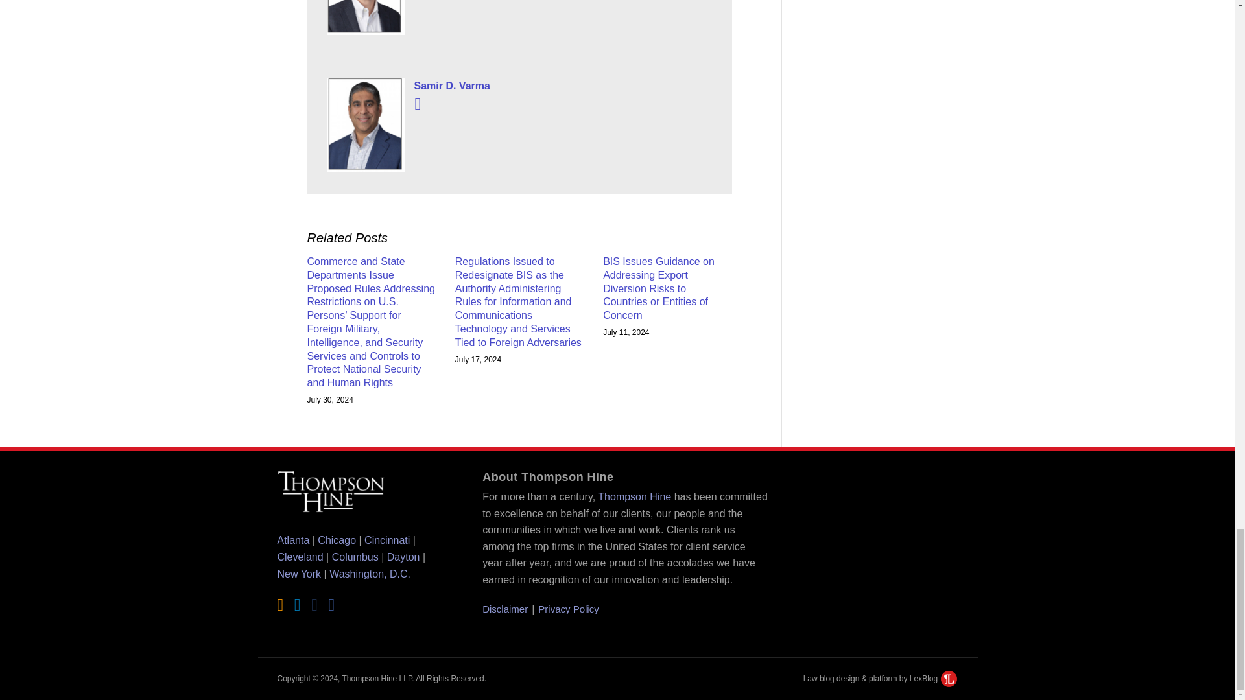 The width and height of the screenshot is (1245, 700). Describe the element at coordinates (519, 86) in the screenshot. I see `Samir D. Varma` at that location.